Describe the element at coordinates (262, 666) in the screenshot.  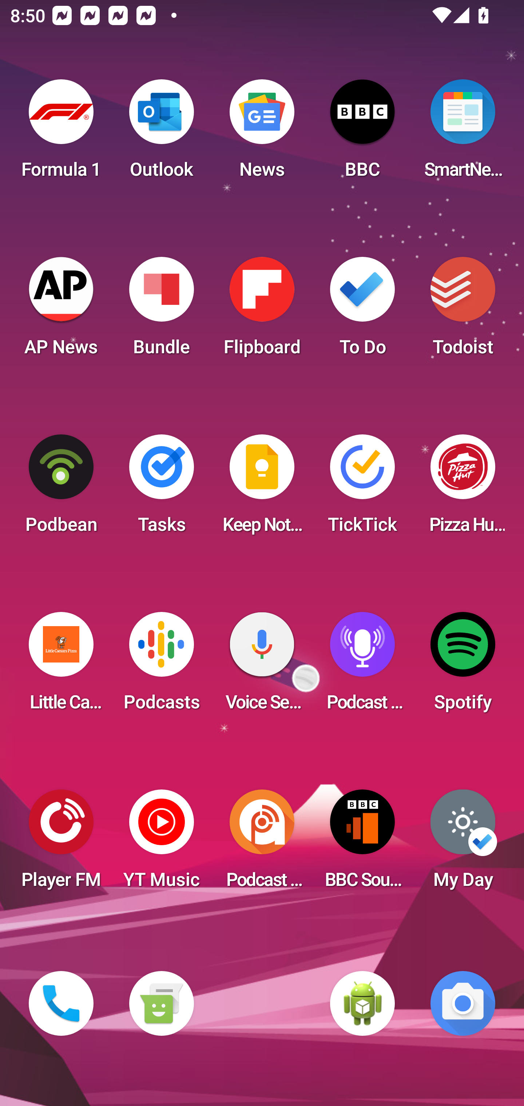
I see `Voice Search` at that location.